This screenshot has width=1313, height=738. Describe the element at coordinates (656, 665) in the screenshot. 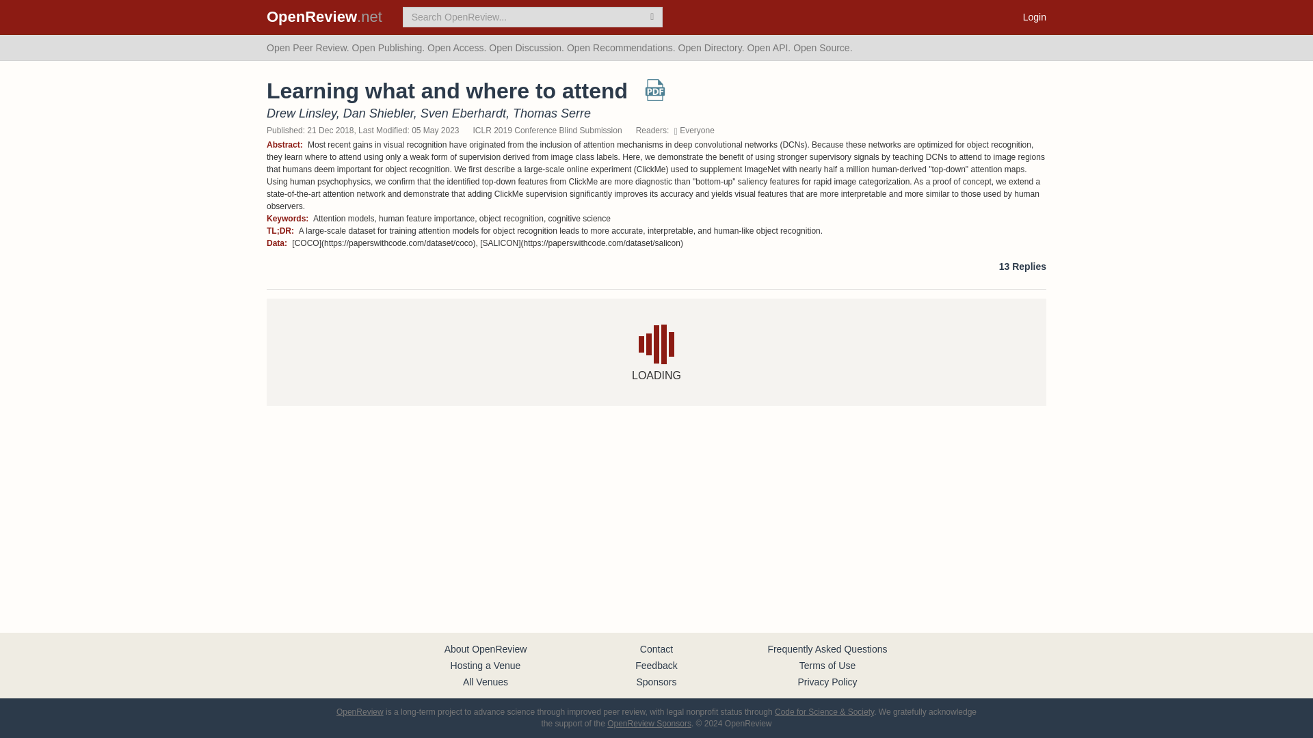

I see `Feedback` at that location.